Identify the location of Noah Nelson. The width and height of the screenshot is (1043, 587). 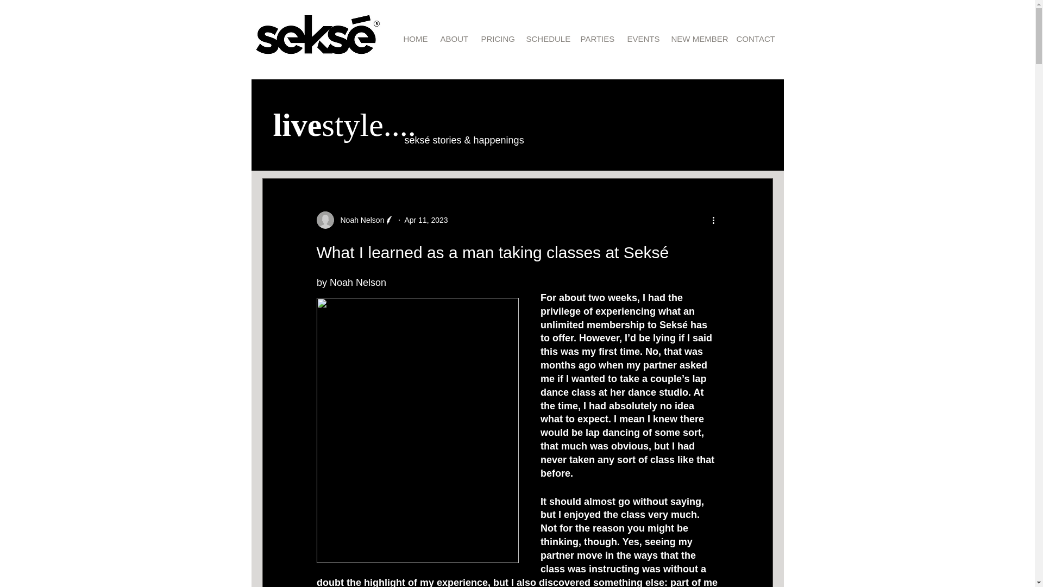
(355, 220).